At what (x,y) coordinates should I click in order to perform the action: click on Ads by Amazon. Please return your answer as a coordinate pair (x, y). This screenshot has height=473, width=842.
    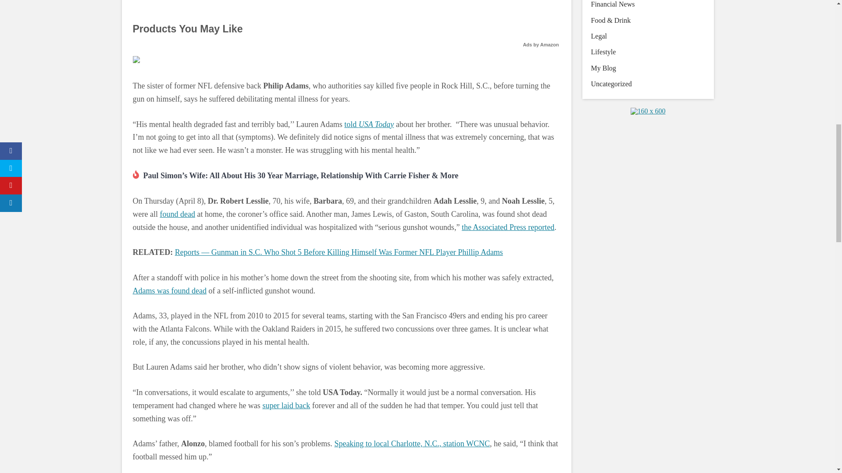
    Looking at the image, I should click on (541, 45).